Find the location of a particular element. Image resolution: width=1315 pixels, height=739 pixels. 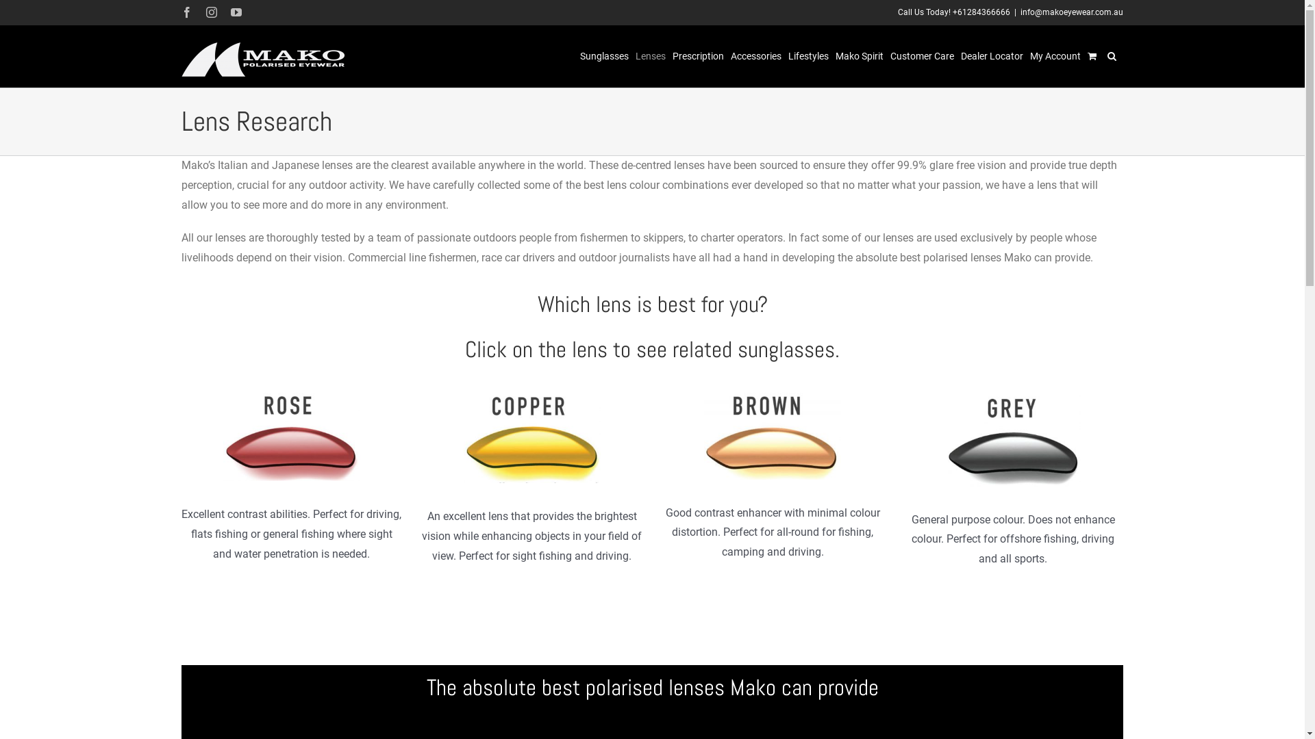

Accessories is located at coordinates (756, 56).